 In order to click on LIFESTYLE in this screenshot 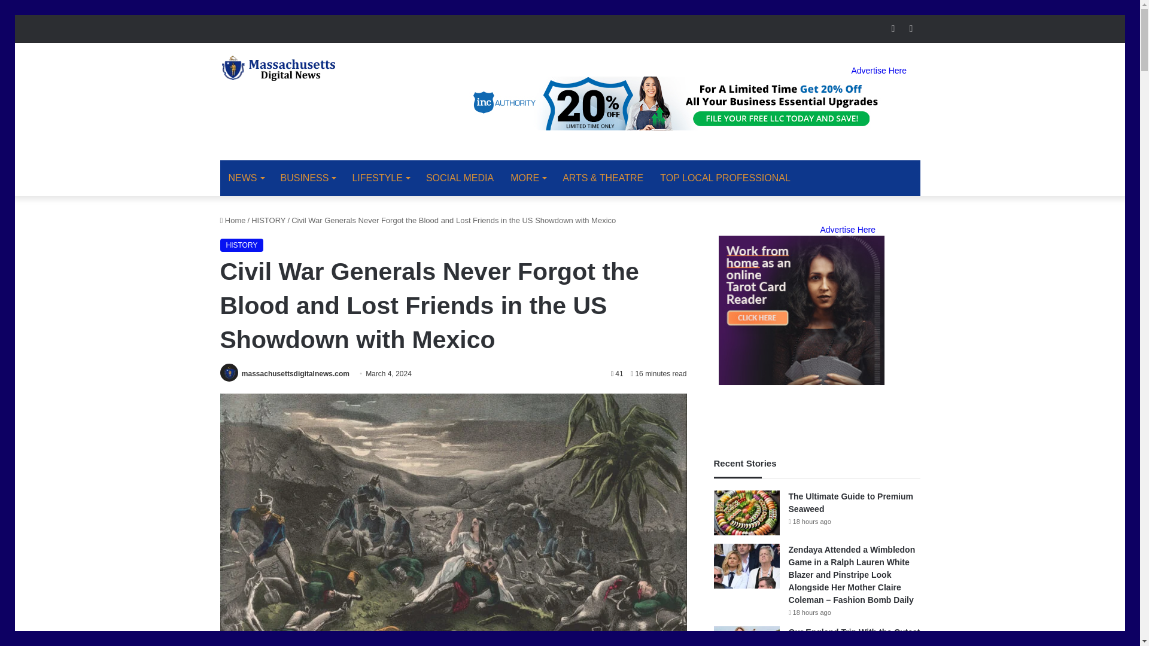, I will do `click(380, 178)`.